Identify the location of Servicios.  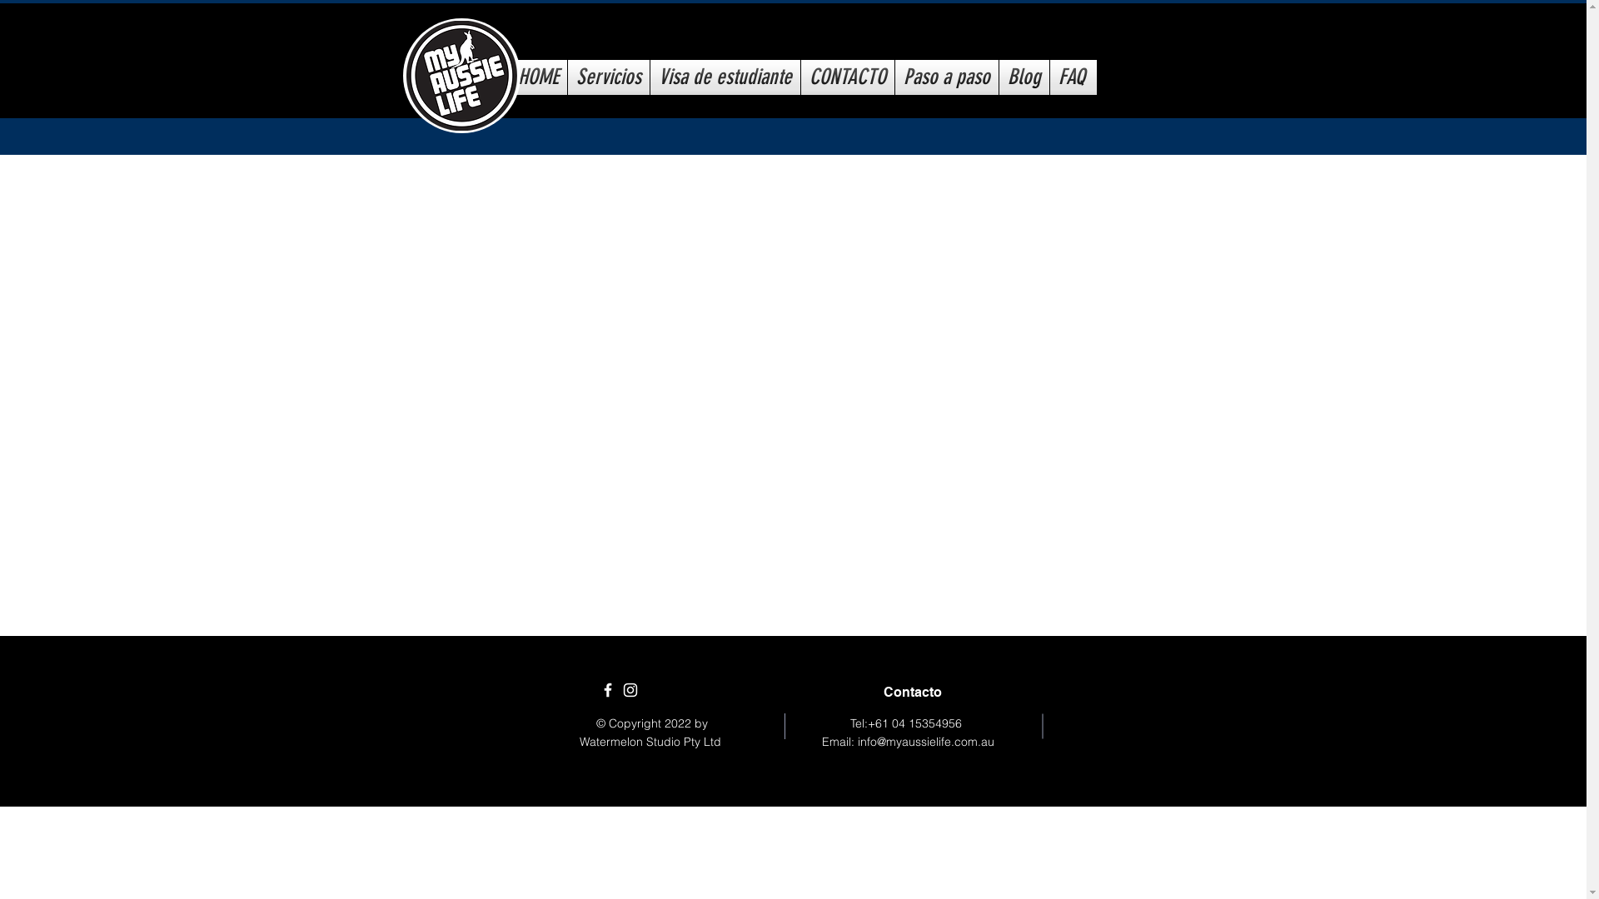
(609, 77).